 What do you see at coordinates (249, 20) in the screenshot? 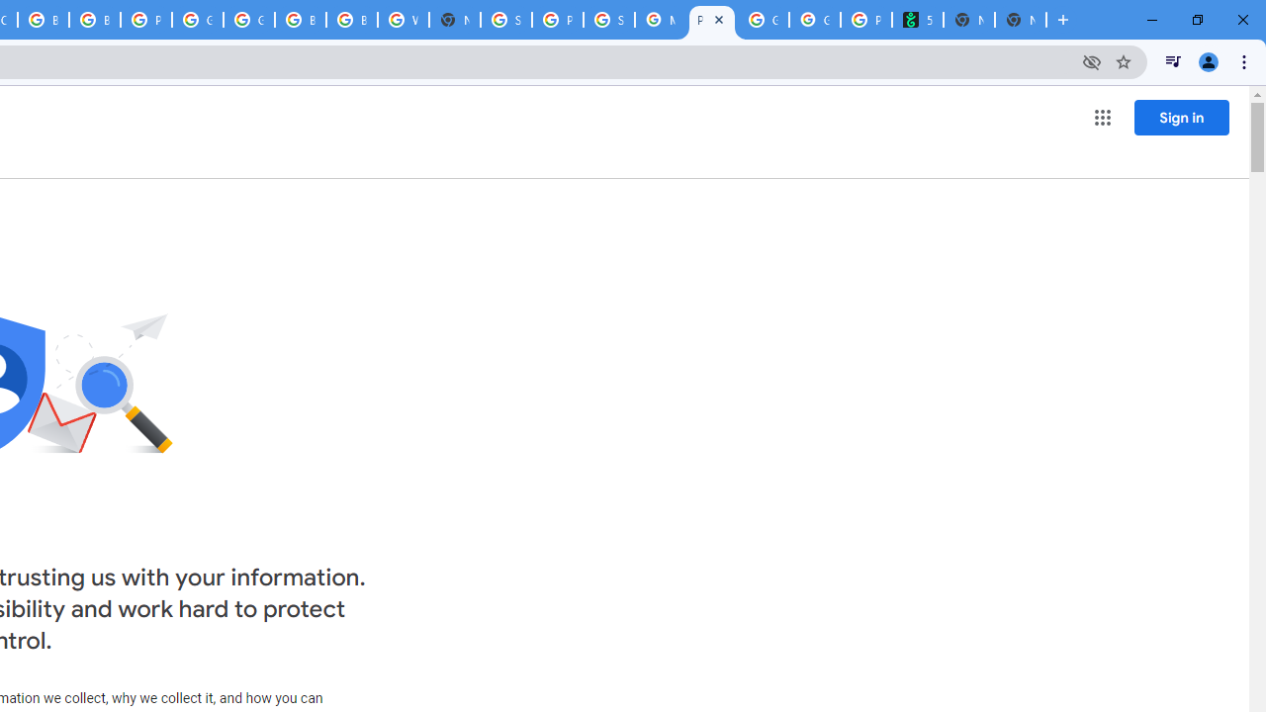
I see `Google Cloud Platform` at bounding box center [249, 20].